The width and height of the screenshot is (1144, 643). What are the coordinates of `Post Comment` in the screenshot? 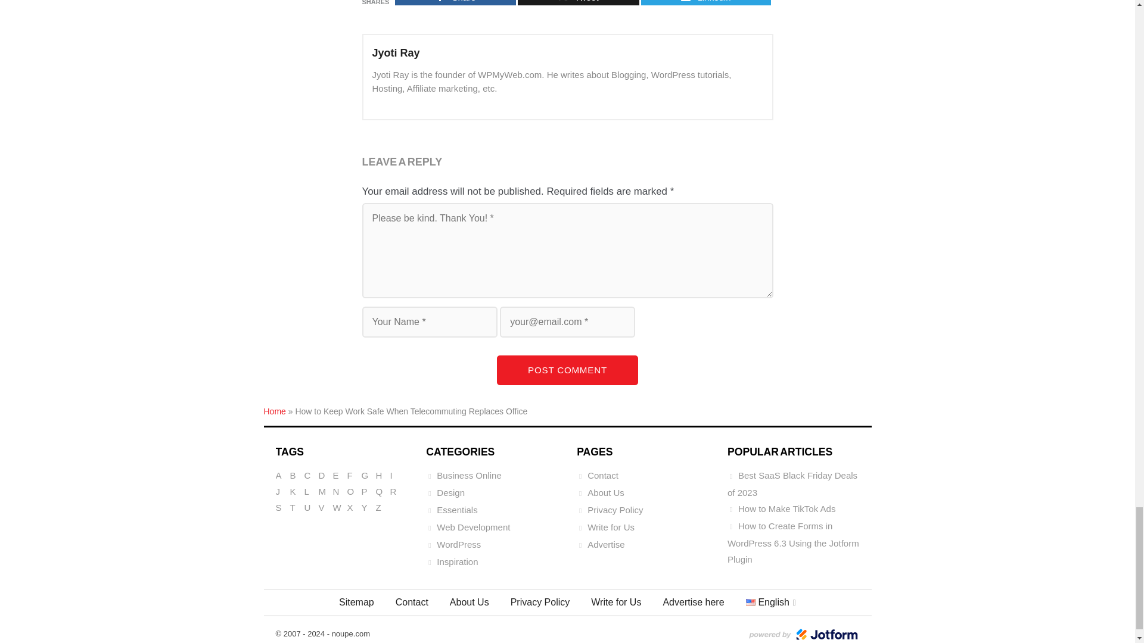 It's located at (567, 370).